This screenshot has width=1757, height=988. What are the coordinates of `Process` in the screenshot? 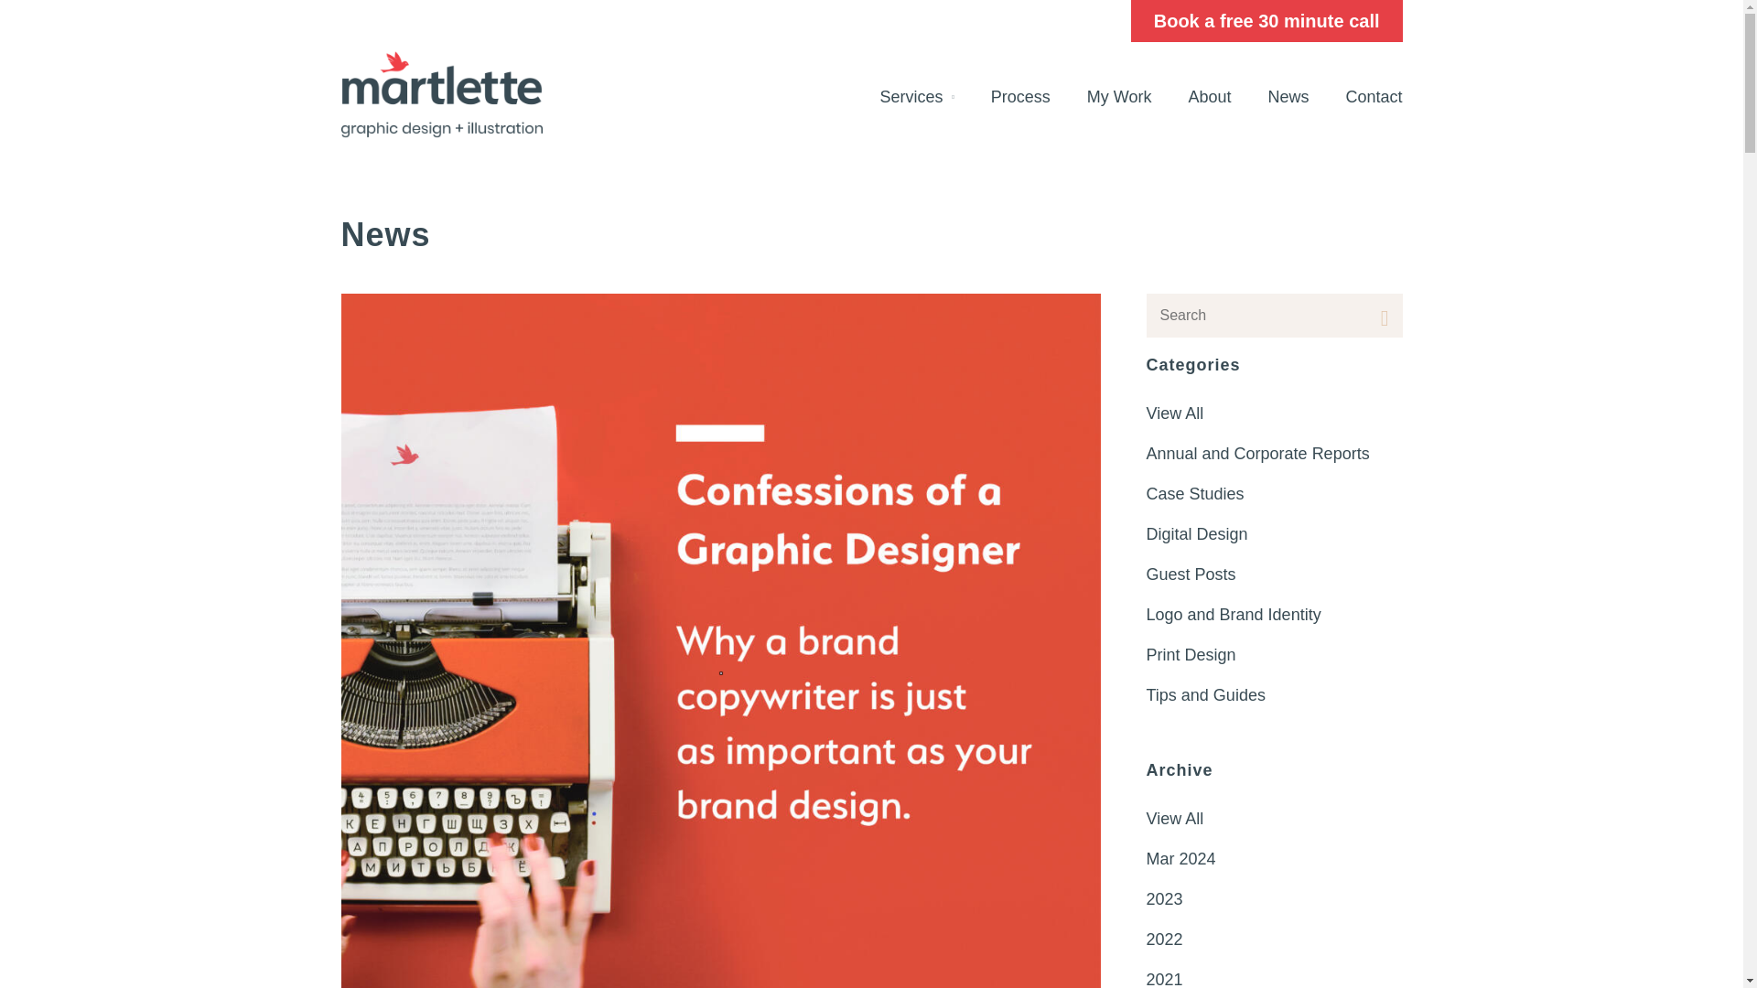 It's located at (1020, 97).